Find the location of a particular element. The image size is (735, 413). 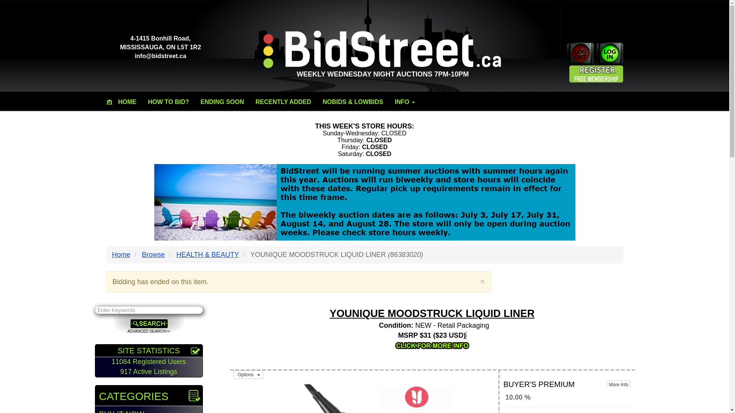

Sign In is located at coordinates (609, 54).